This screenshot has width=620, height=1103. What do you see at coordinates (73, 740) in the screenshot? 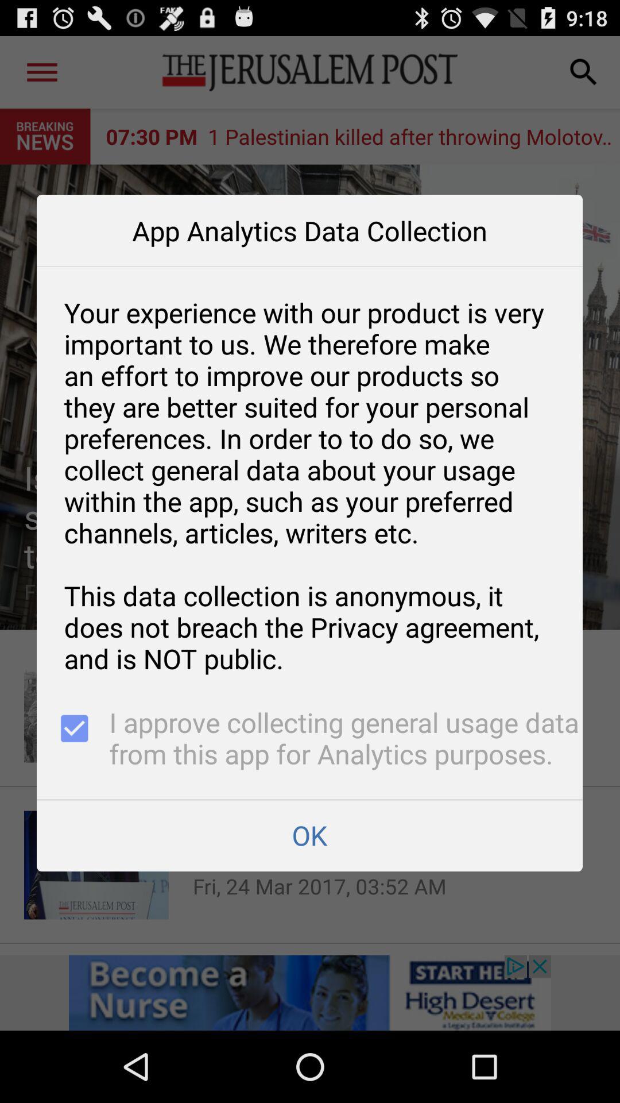
I see `select app next to i approve collecting` at bounding box center [73, 740].